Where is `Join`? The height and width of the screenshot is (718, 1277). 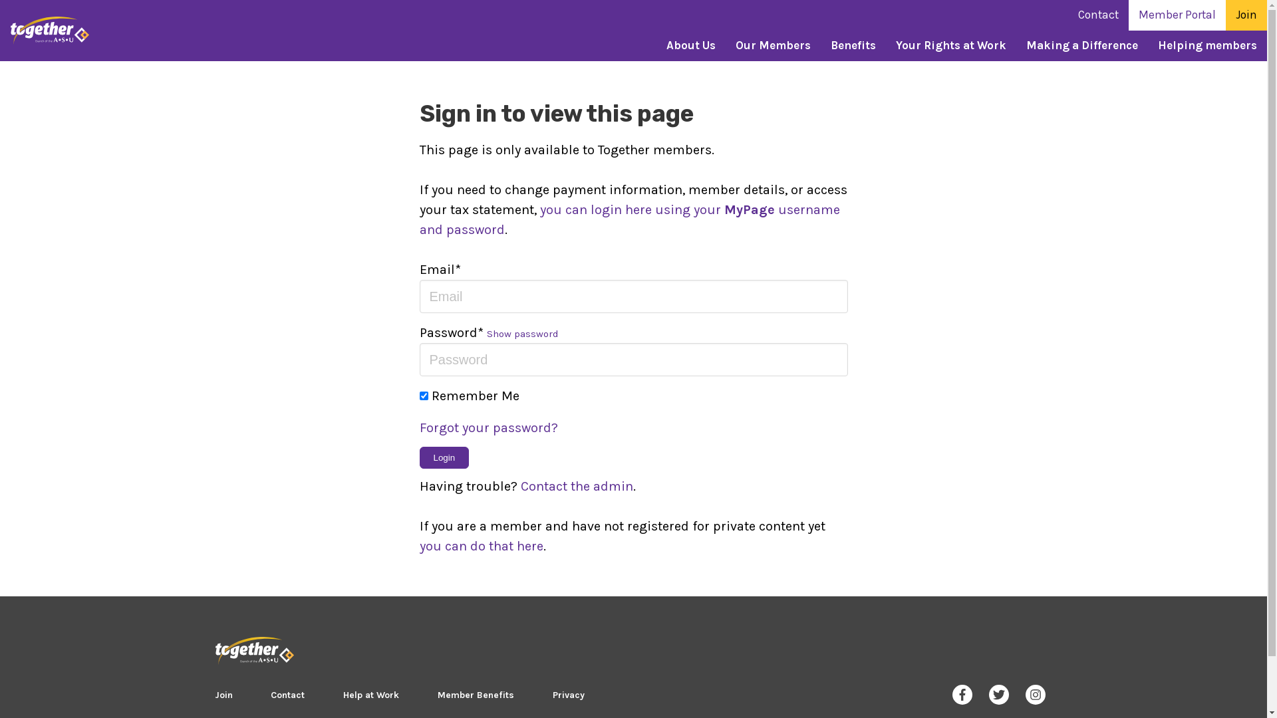
Join is located at coordinates (223, 695).